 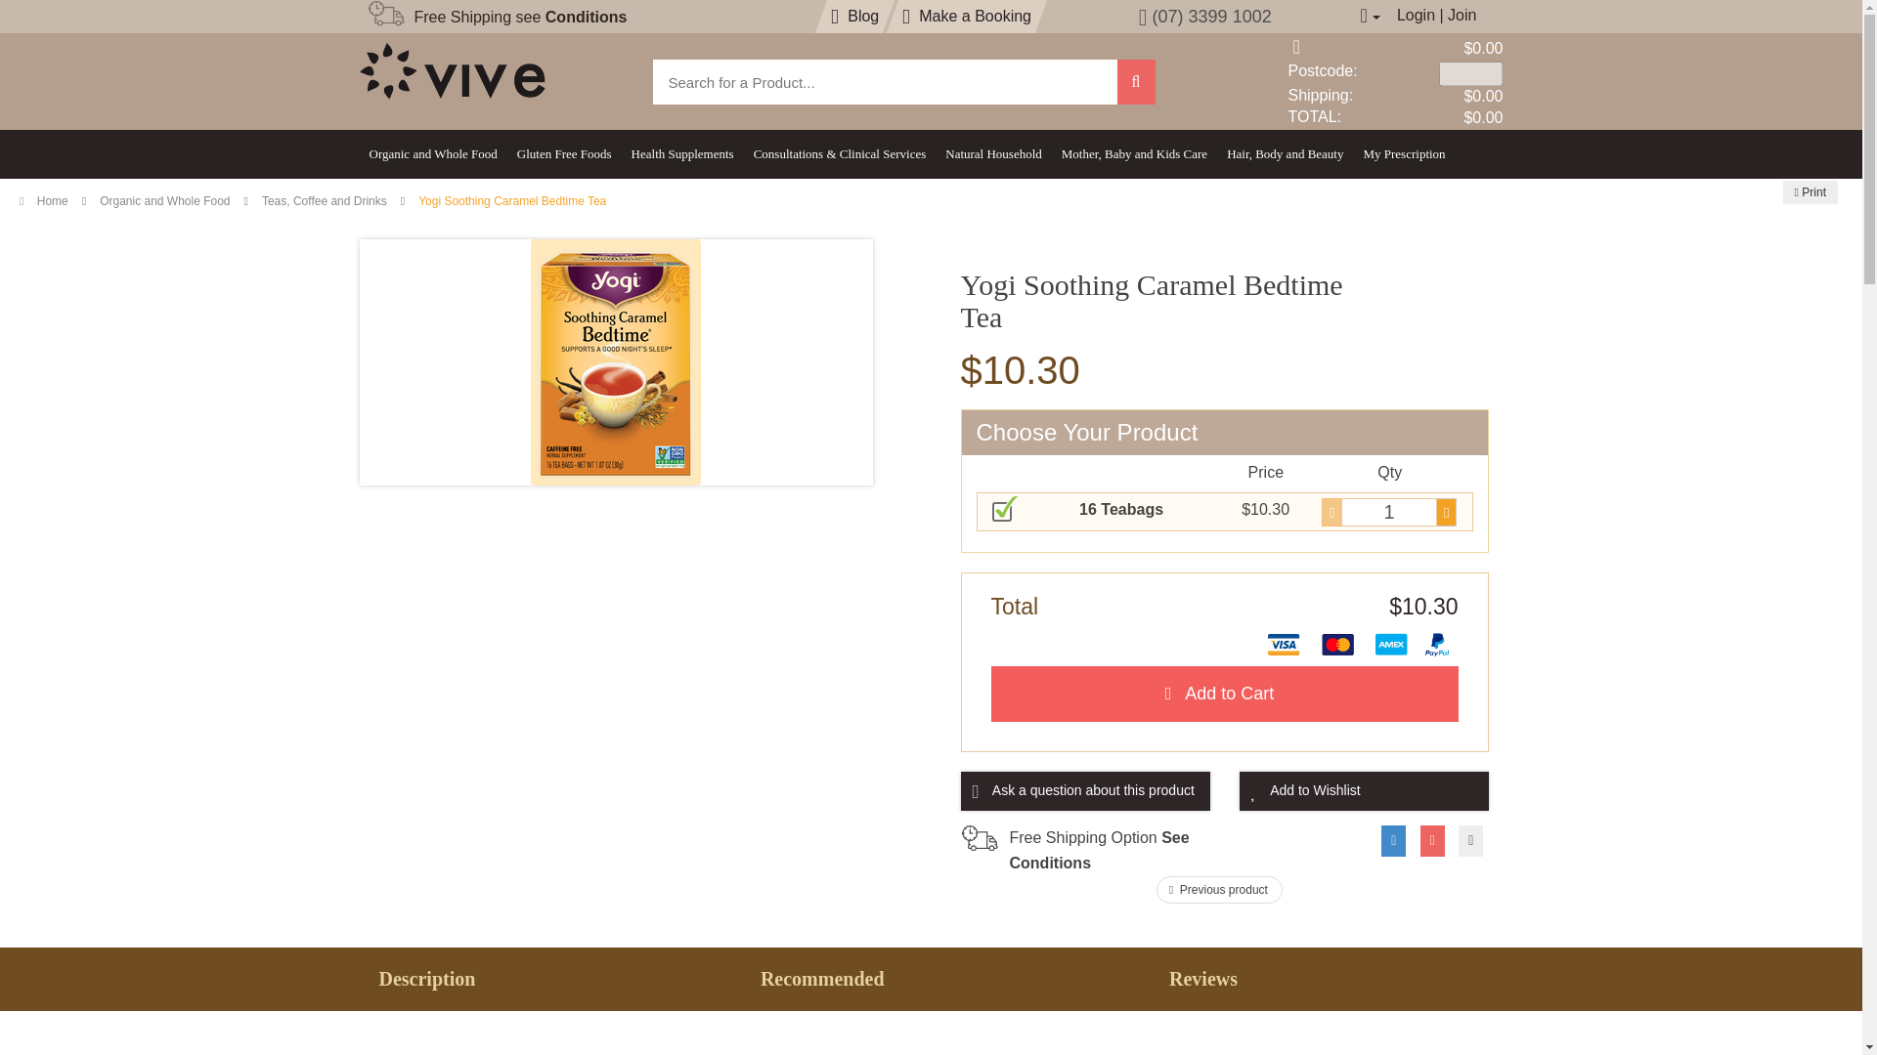 What do you see at coordinates (1389, 512) in the screenshot?
I see `1` at bounding box center [1389, 512].